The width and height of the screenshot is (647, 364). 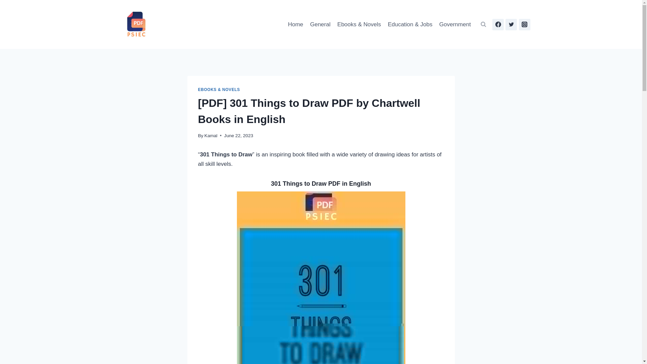 What do you see at coordinates (320, 24) in the screenshot?
I see `General` at bounding box center [320, 24].